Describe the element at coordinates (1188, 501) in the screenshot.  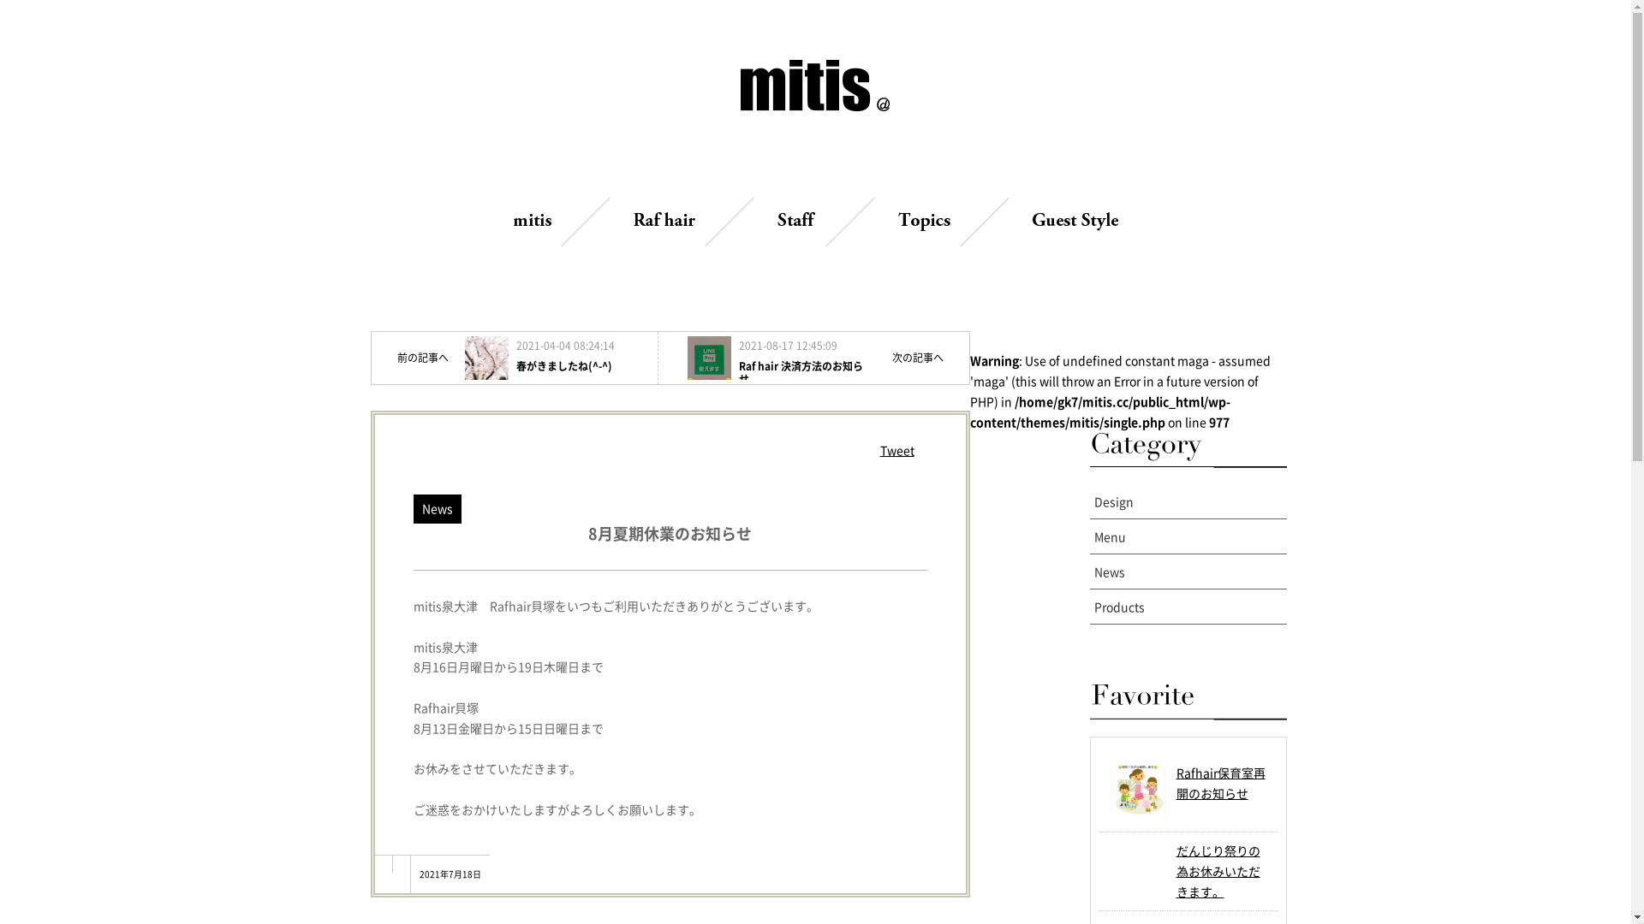
I see `Design` at that location.